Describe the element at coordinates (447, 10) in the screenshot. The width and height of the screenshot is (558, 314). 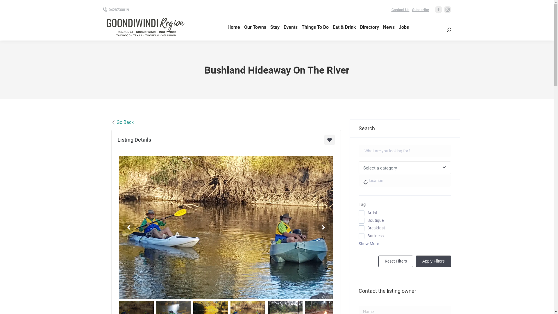
I see `Instagram page opens in new window` at that location.